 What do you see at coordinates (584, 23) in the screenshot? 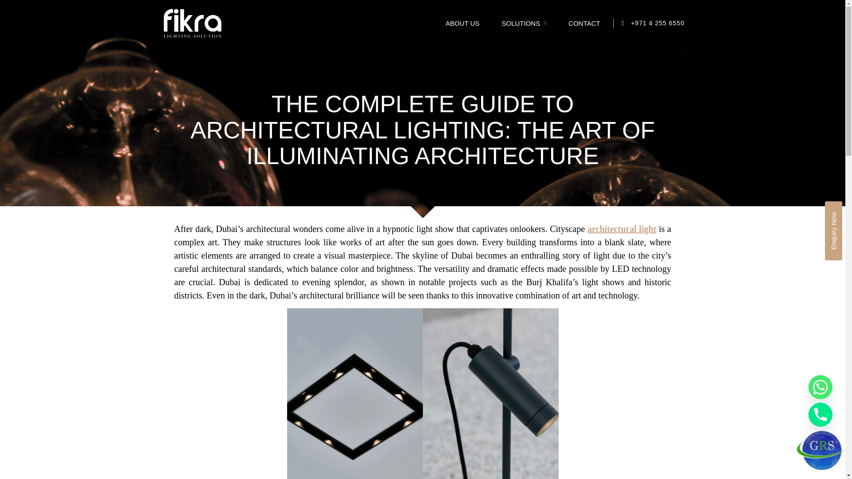
I see `CONTACT` at bounding box center [584, 23].